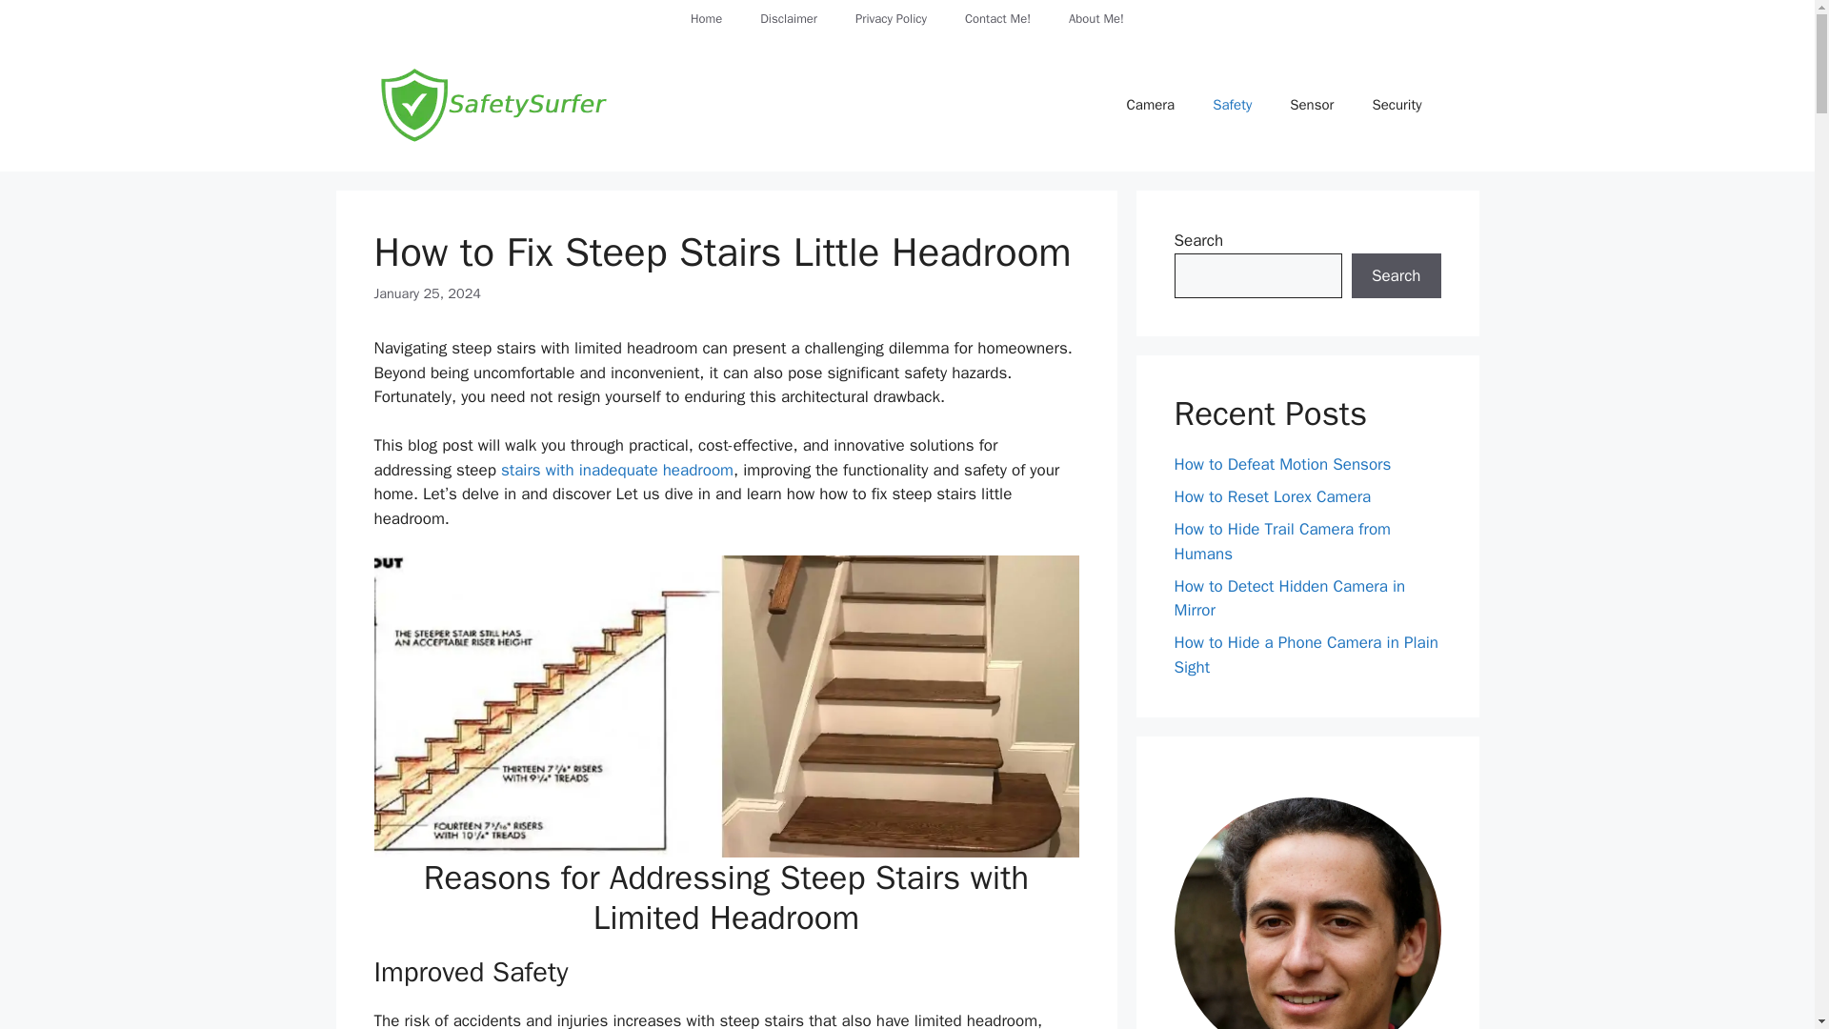 The width and height of the screenshot is (1829, 1029). What do you see at coordinates (1289, 597) in the screenshot?
I see `How to Detect Hidden Camera in Mirror` at bounding box center [1289, 597].